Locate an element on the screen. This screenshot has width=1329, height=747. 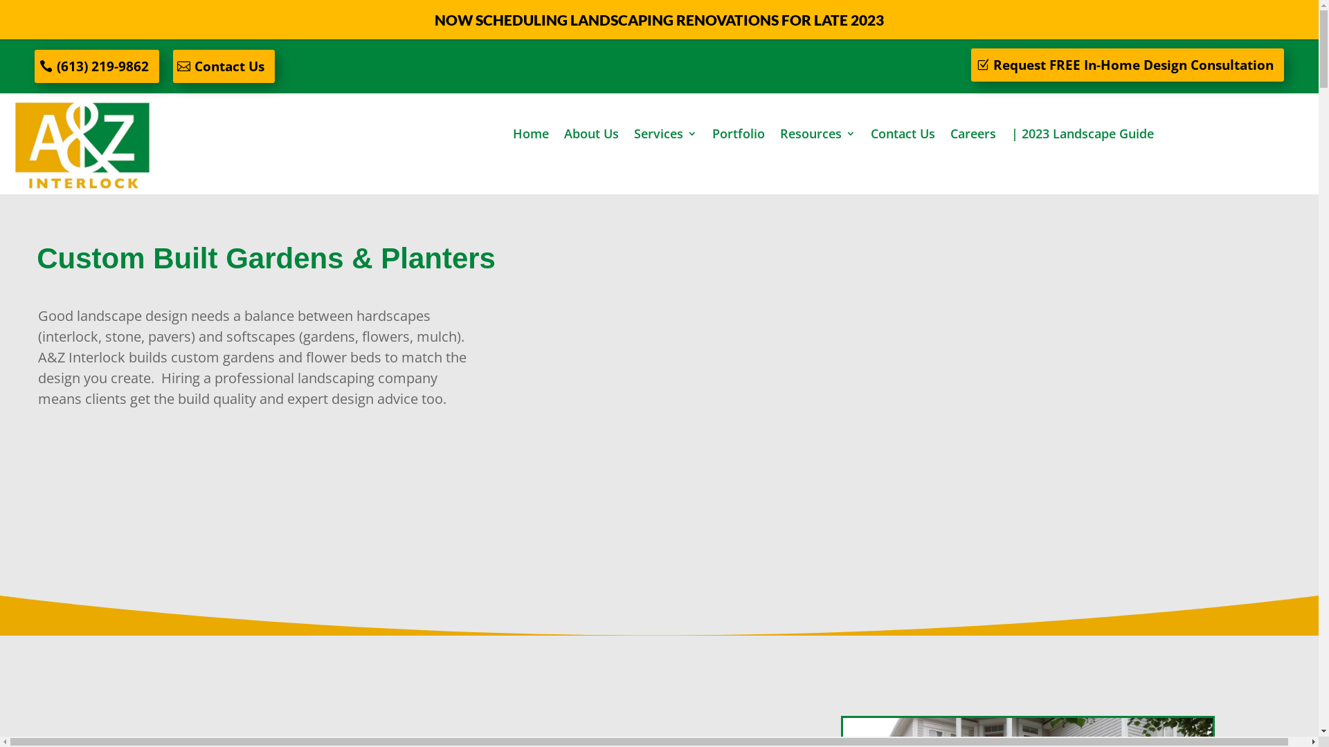
Portfolio is located at coordinates (739, 136).